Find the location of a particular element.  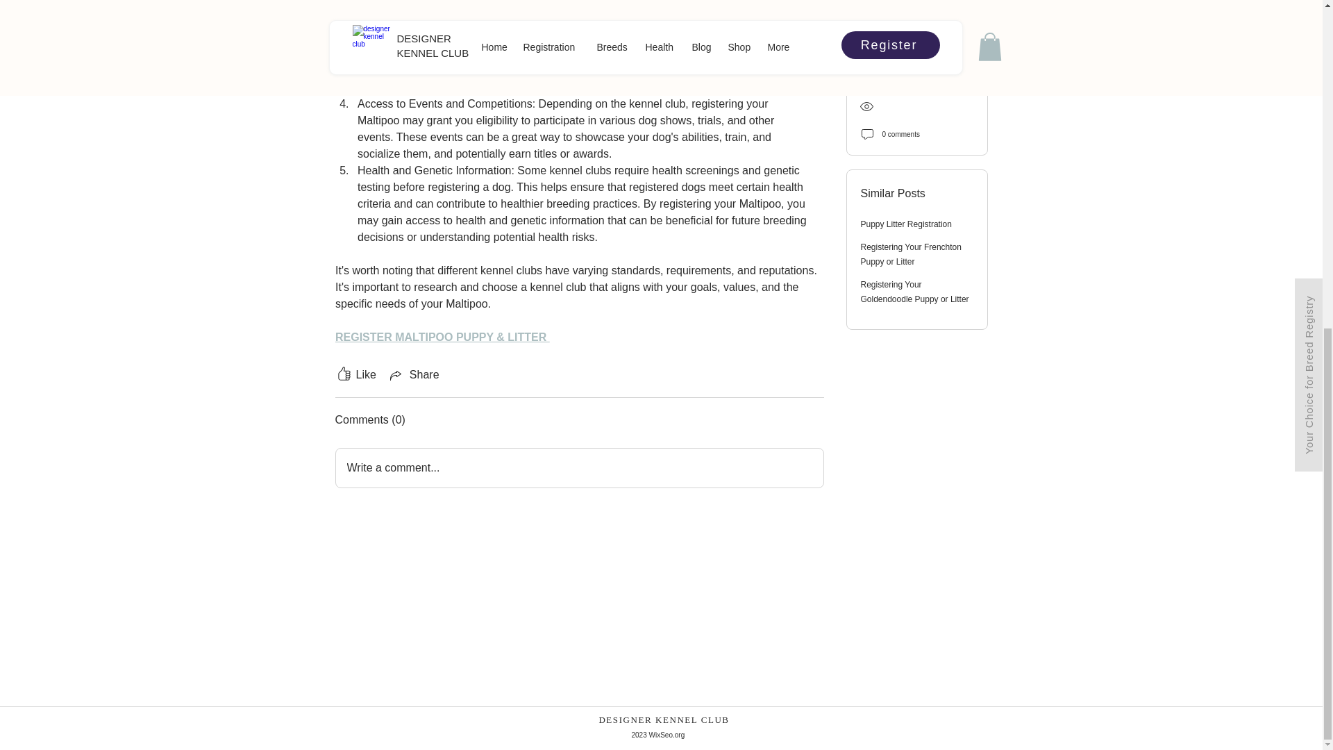

Registering Your Goldendoodle Puppy or Litter is located at coordinates (915, 26).